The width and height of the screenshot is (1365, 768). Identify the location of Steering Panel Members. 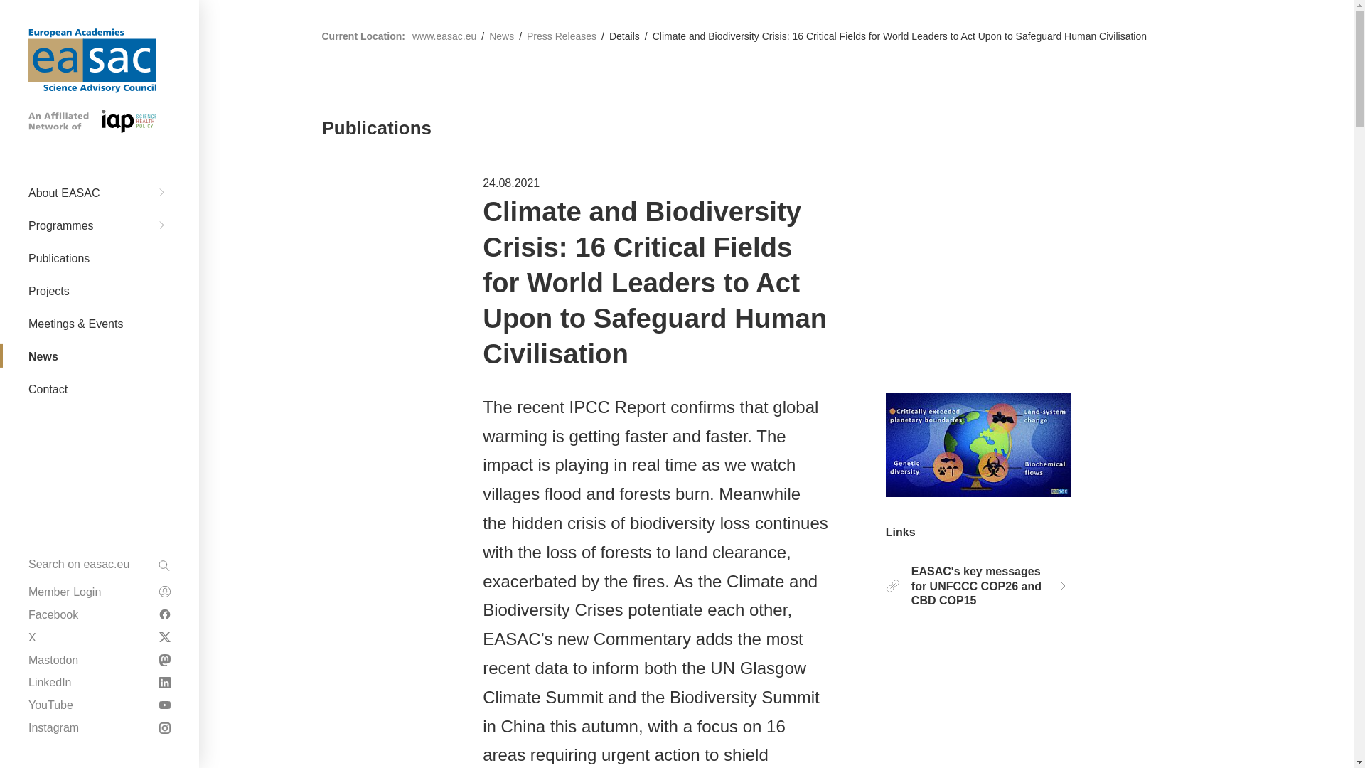
(100, 442).